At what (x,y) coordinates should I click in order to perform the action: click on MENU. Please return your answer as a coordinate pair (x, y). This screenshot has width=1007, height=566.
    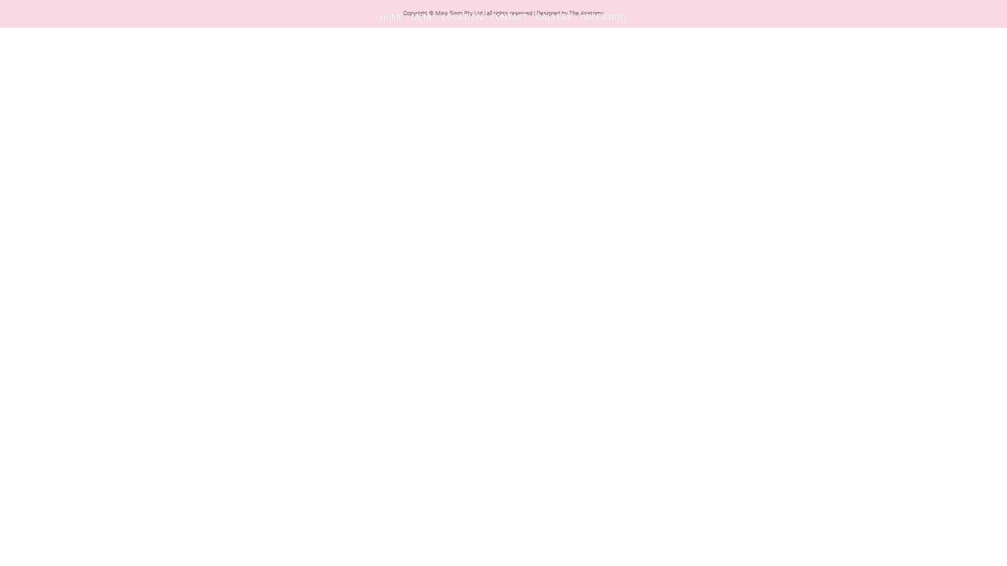
    Looking at the image, I should click on (423, 18).